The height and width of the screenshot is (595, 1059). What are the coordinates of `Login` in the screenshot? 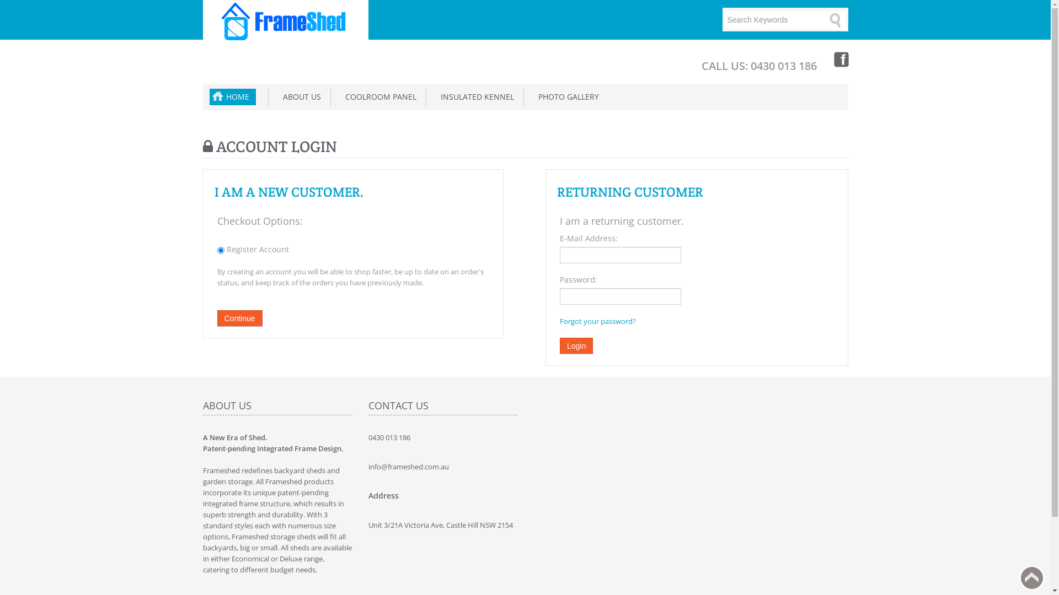 It's located at (576, 346).